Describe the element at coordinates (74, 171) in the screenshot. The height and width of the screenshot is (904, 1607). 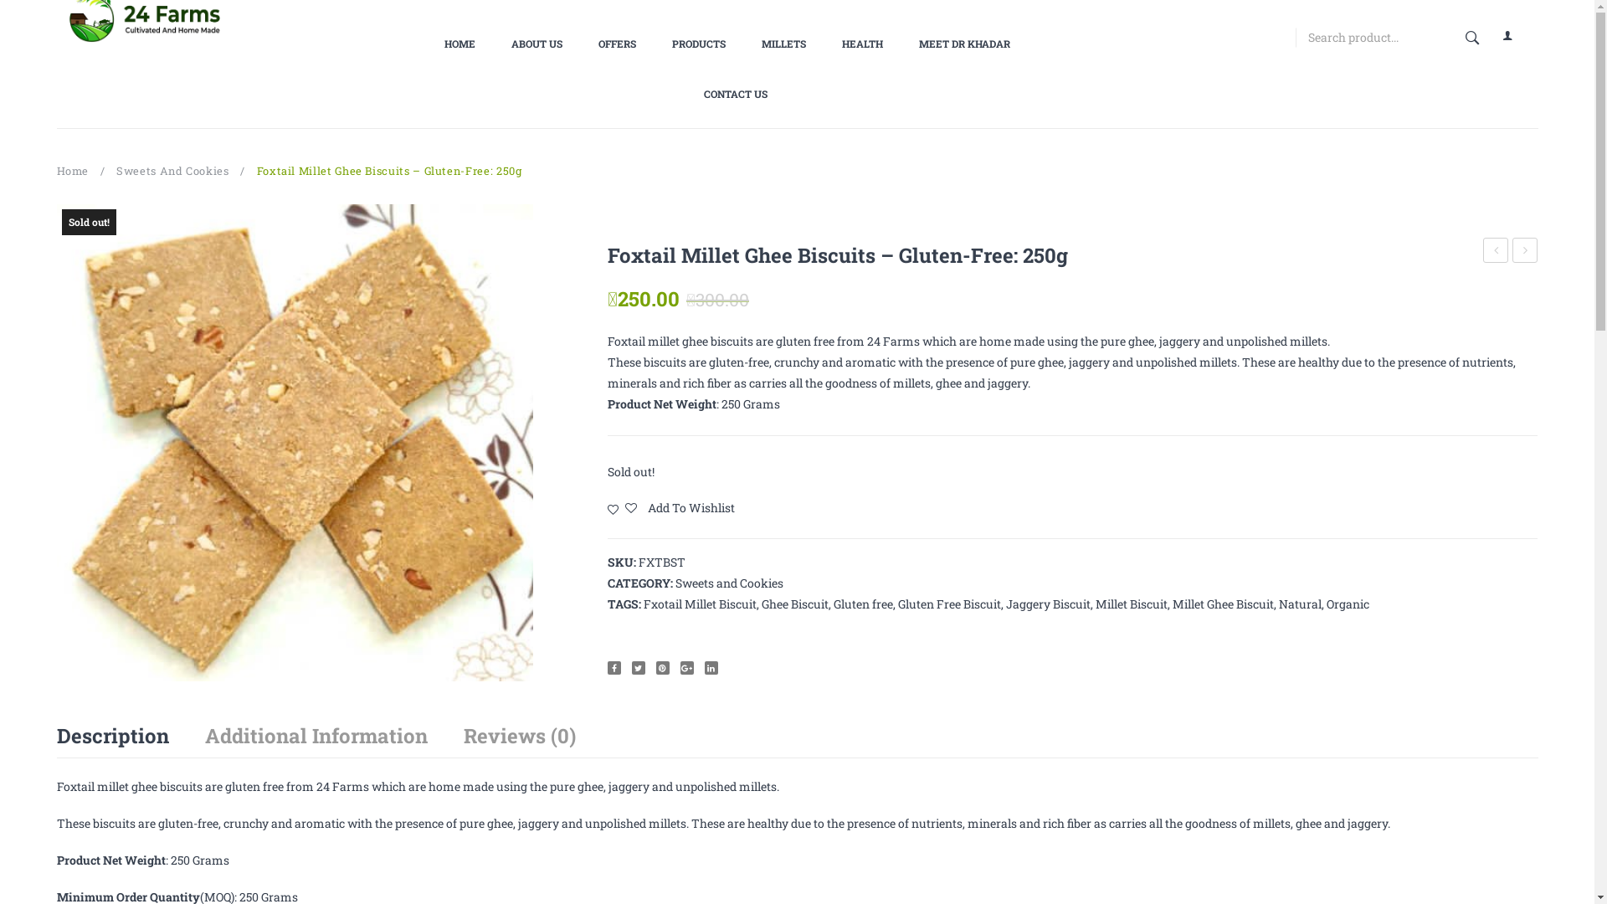
I see `Home` at that location.